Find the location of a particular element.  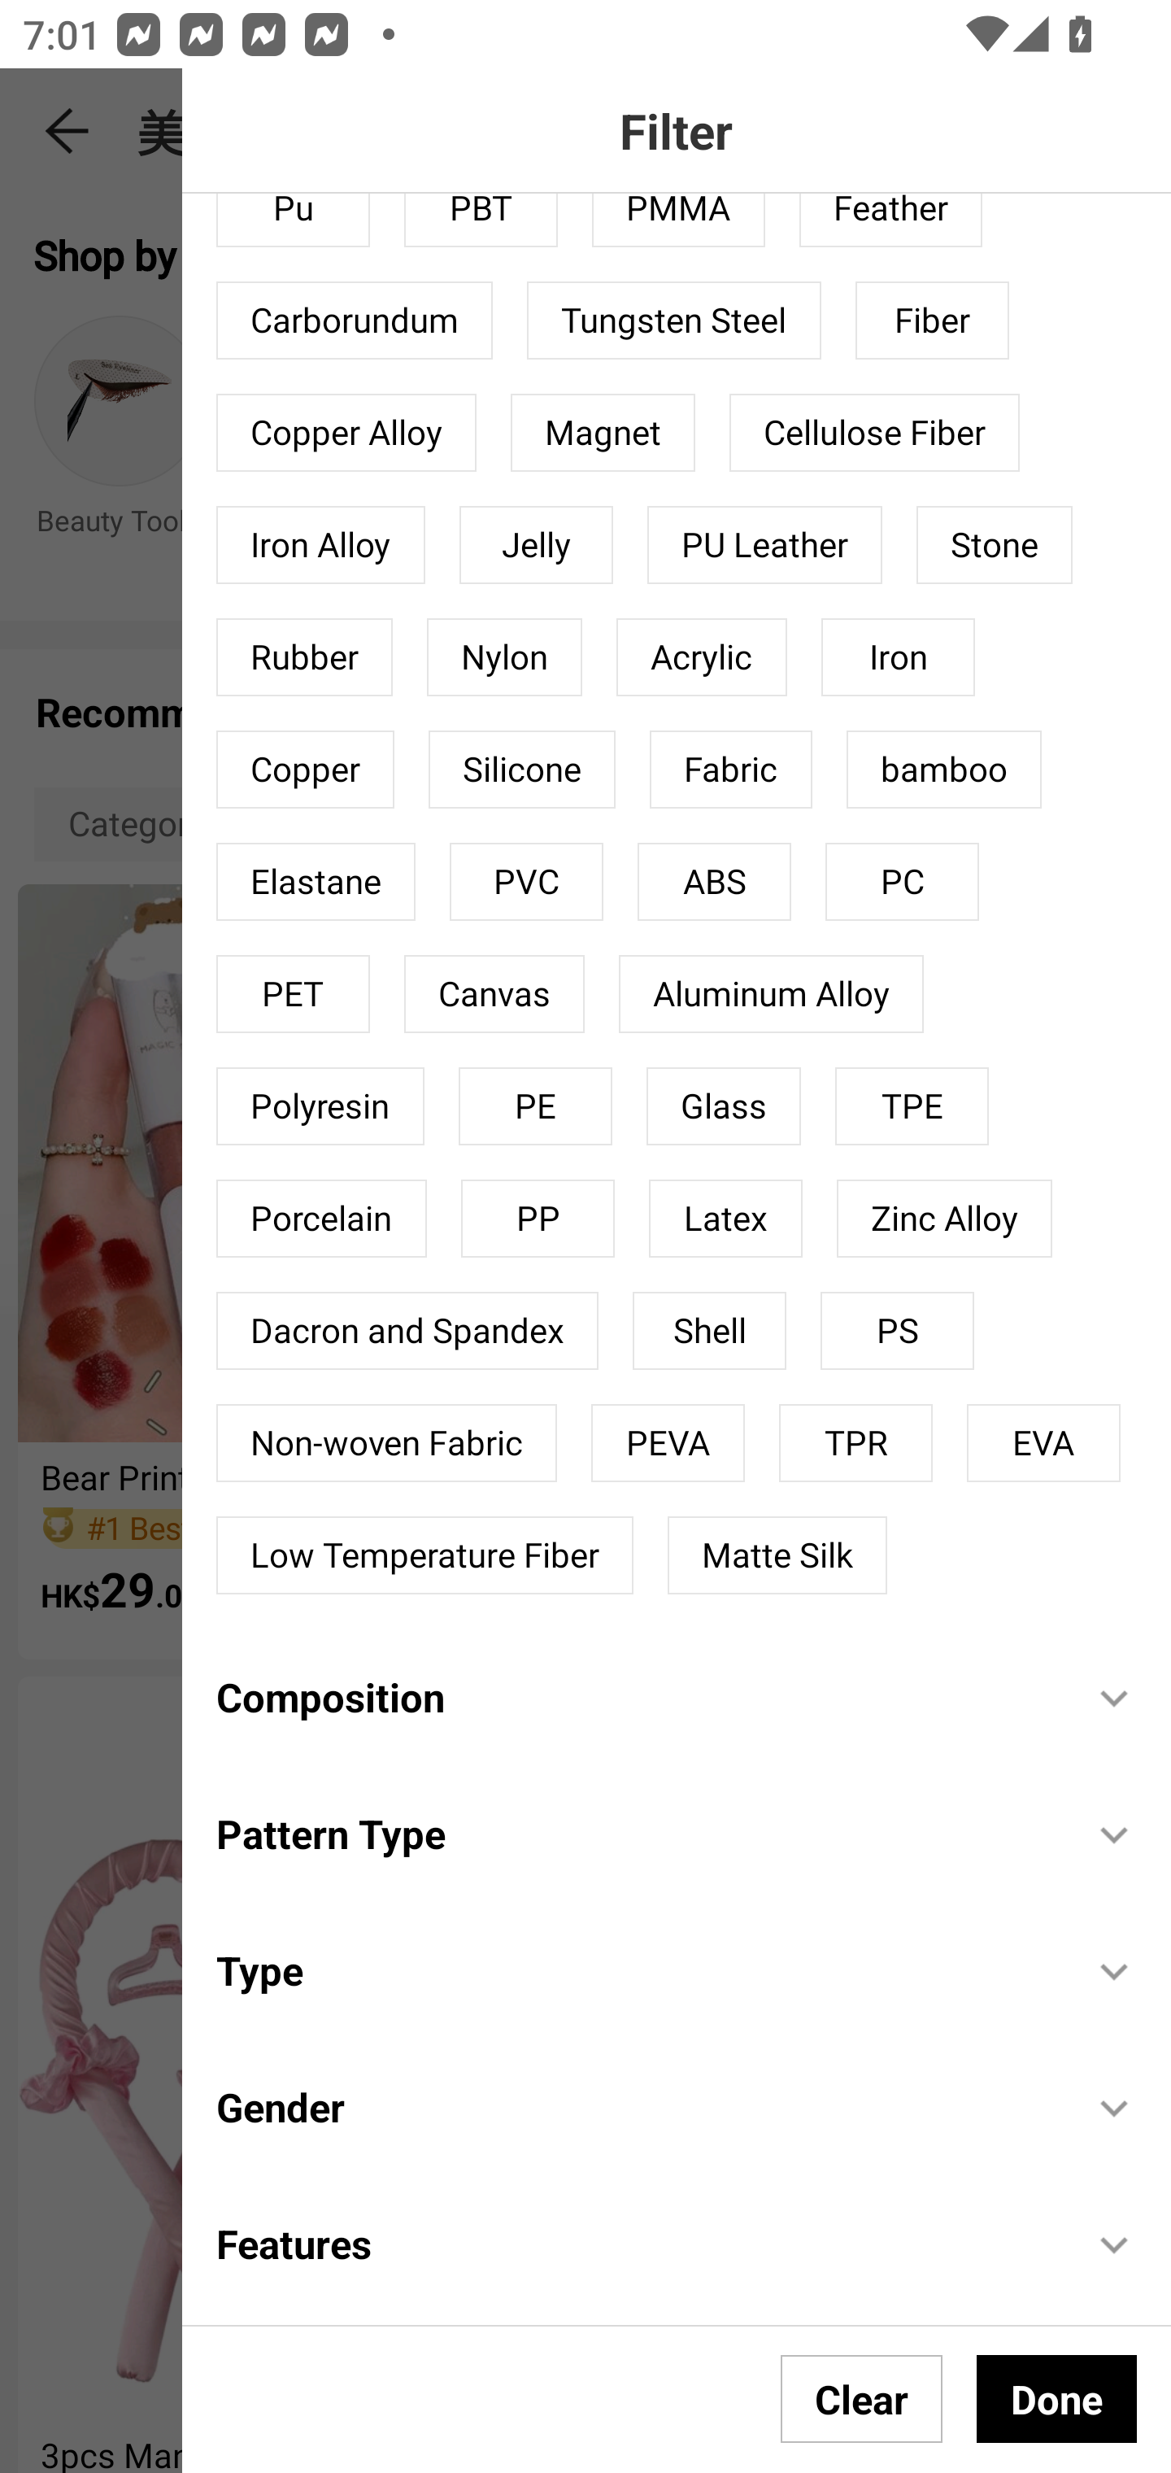

TPE is located at coordinates (911, 1106).